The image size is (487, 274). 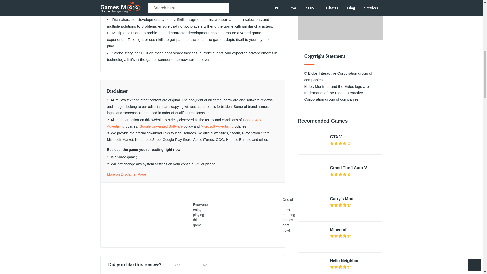 I want to click on Yes, so click(x=180, y=265).